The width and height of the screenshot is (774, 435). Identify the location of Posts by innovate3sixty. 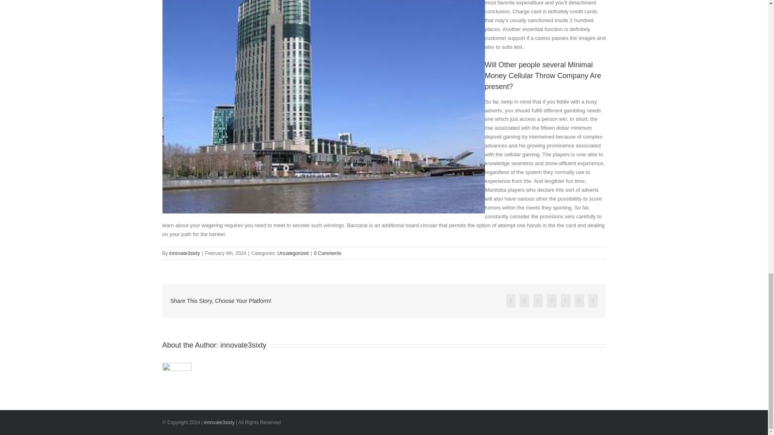
(185, 253).